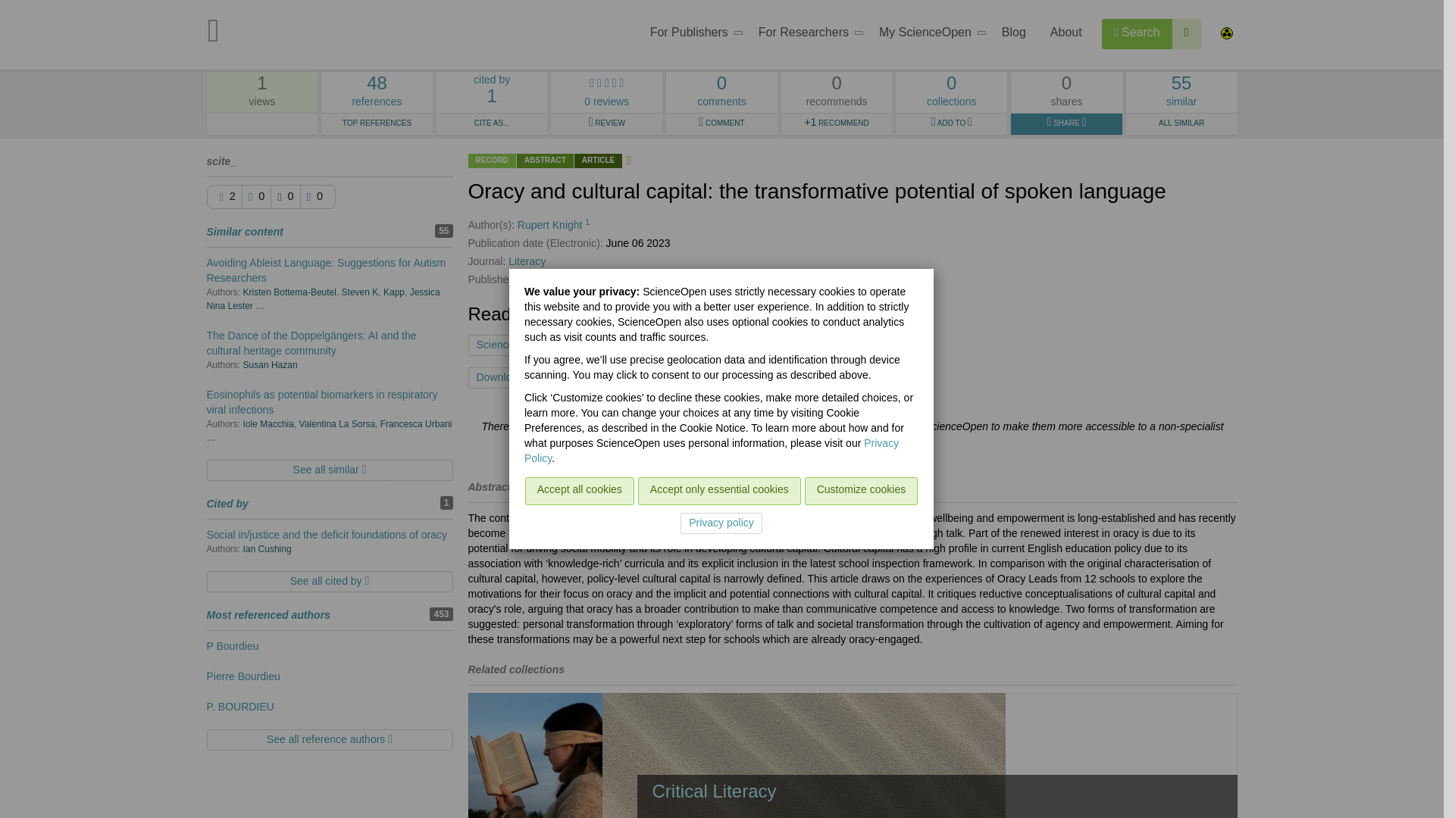  Describe the element at coordinates (377, 92) in the screenshot. I see `TOP REFERENCES` at that location.